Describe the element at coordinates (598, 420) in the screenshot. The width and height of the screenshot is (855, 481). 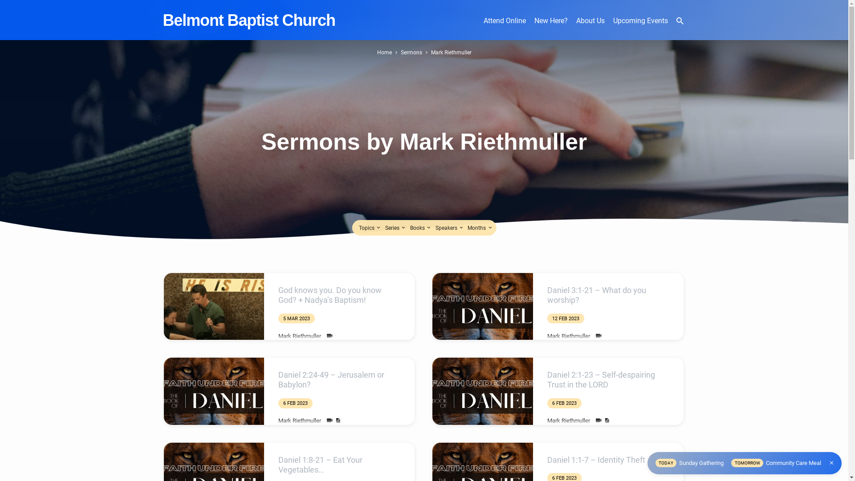
I see `Watch Video` at that location.